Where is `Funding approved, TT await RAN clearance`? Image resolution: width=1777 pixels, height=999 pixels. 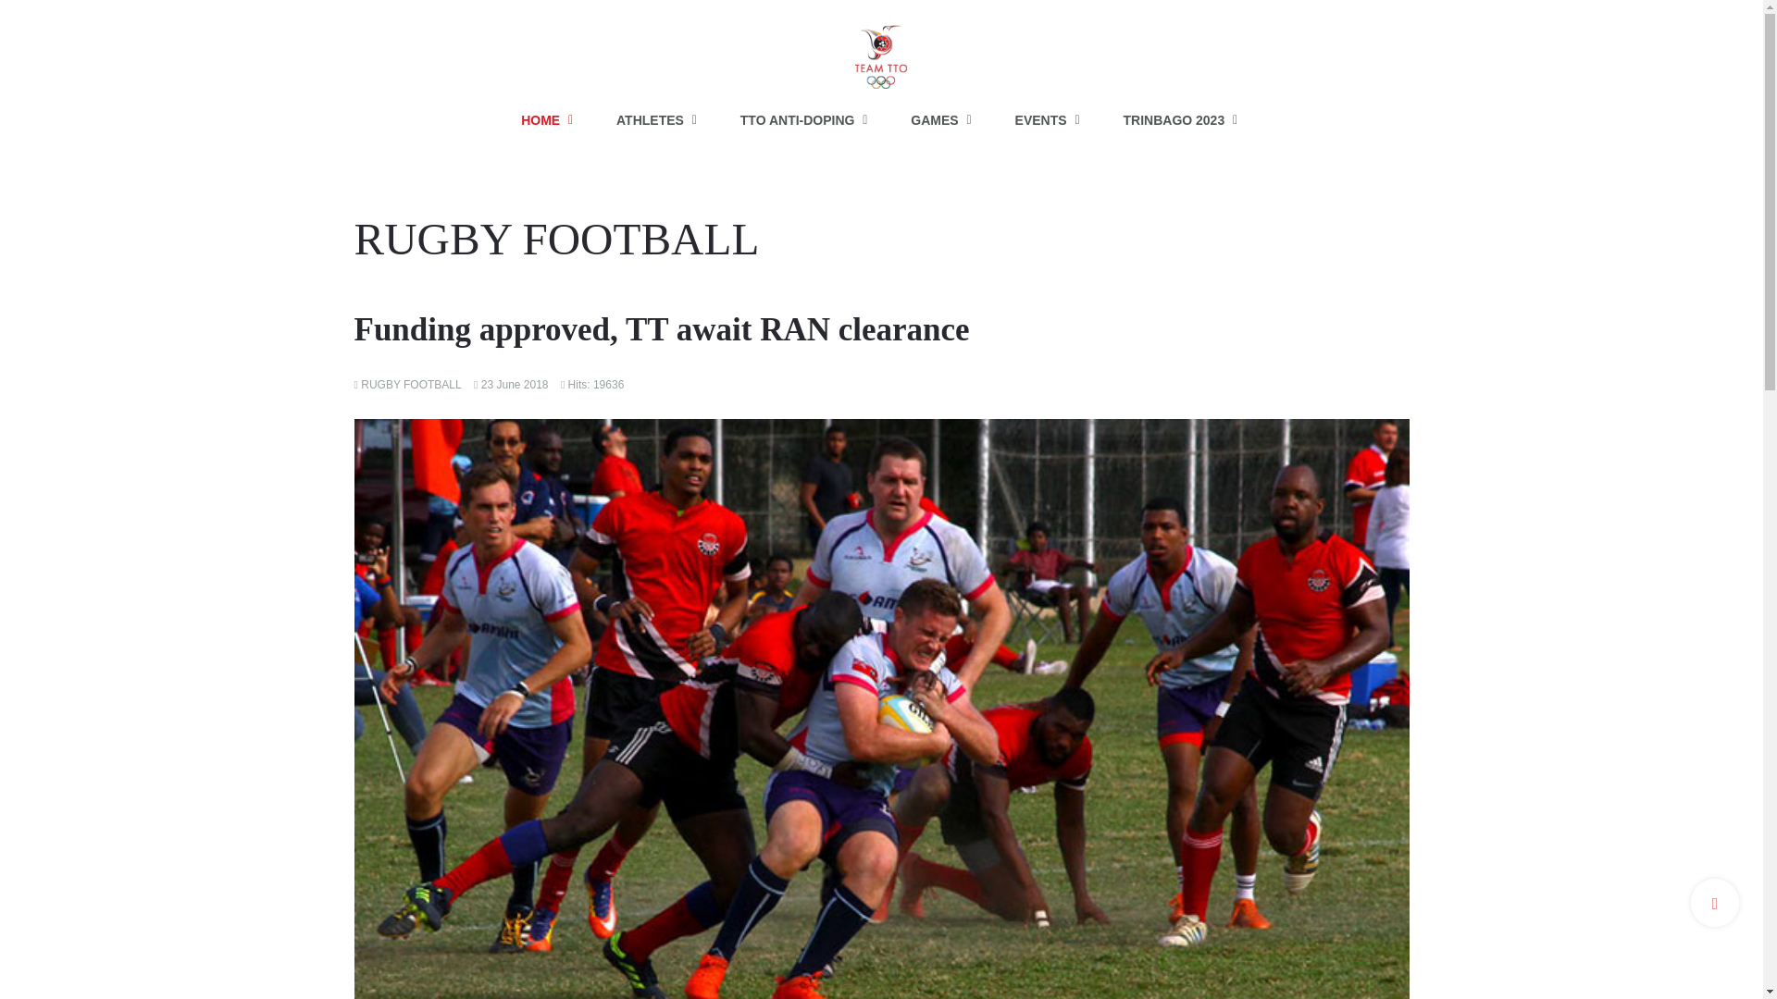
Funding approved, TT await RAN clearance is located at coordinates (661, 329).